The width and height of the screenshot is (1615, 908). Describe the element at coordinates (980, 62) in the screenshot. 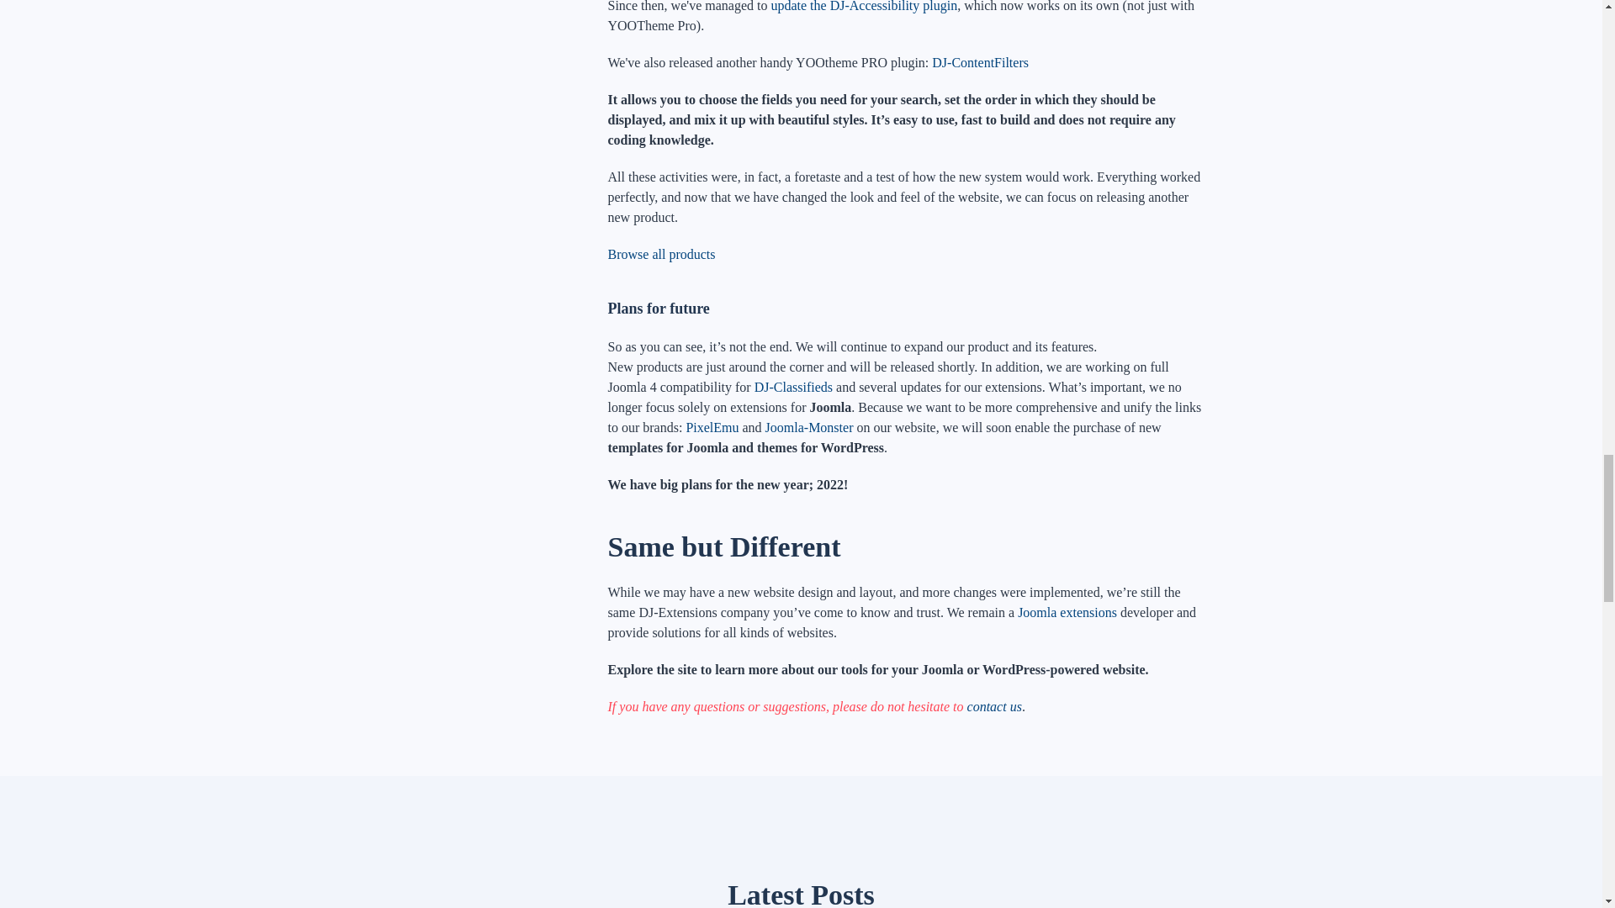

I see `DJ-ContentFilters` at that location.